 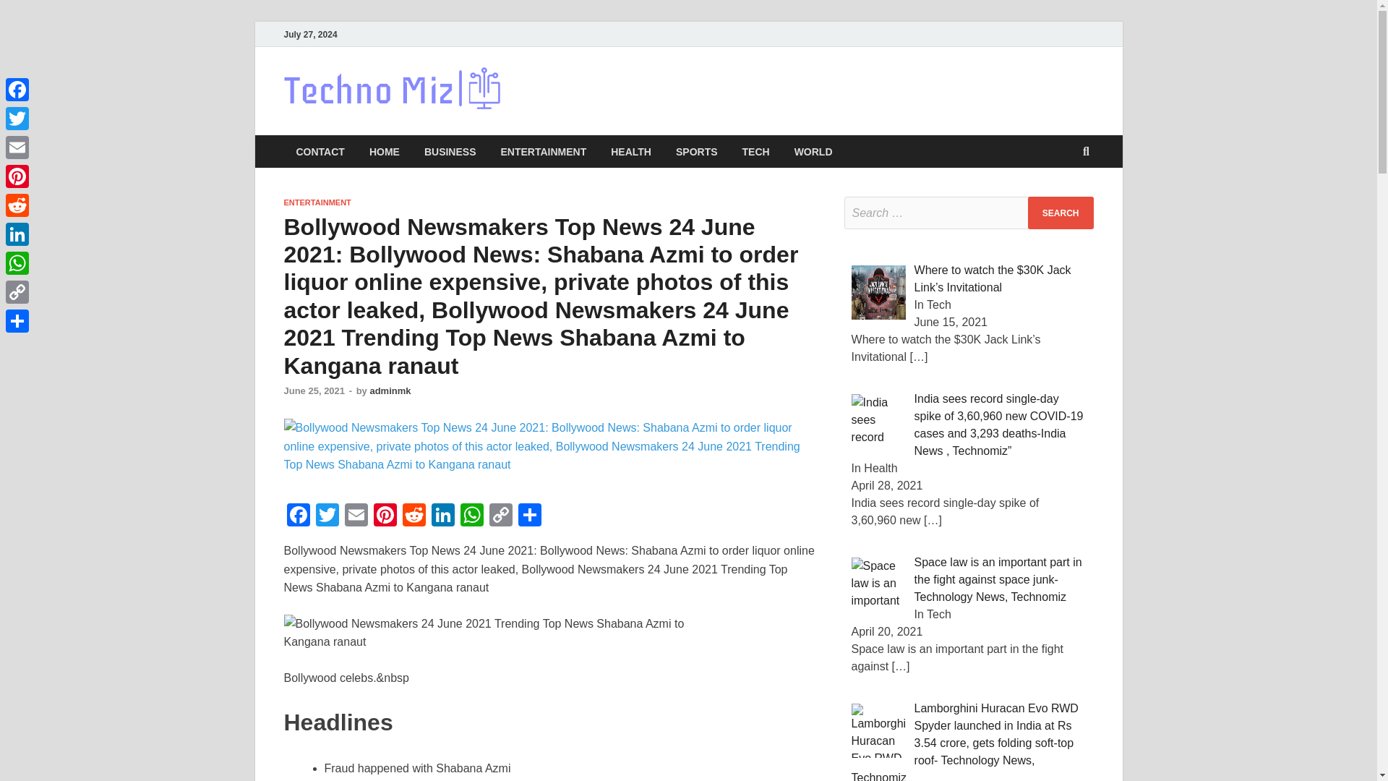 What do you see at coordinates (298, 516) in the screenshot?
I see `Facebook` at bounding box center [298, 516].